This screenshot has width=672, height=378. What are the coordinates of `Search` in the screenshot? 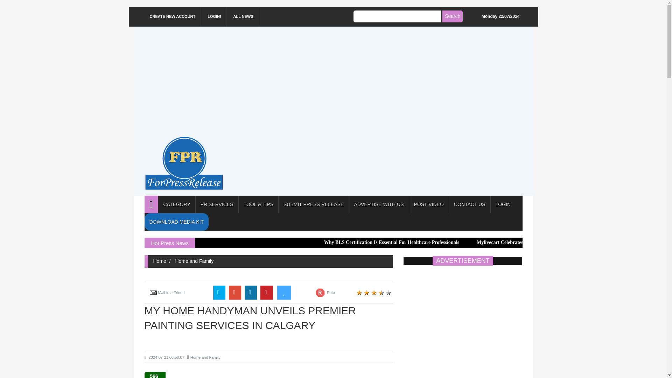 It's located at (452, 16).